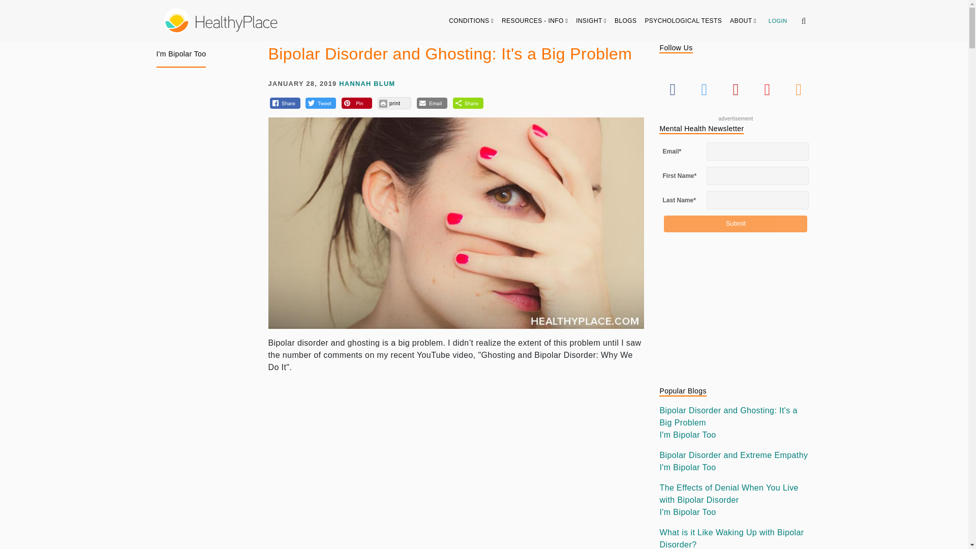 The height and width of the screenshot is (549, 976). What do you see at coordinates (471, 20) in the screenshot?
I see `CONDITIONS` at bounding box center [471, 20].